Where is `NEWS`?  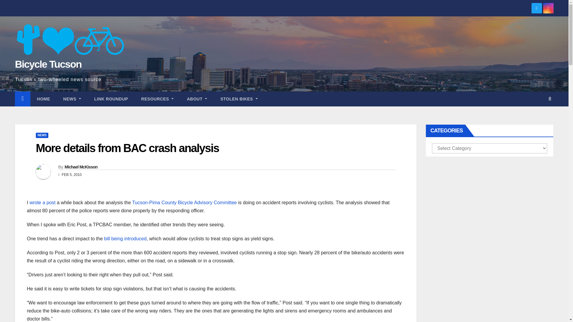
NEWS is located at coordinates (72, 99).